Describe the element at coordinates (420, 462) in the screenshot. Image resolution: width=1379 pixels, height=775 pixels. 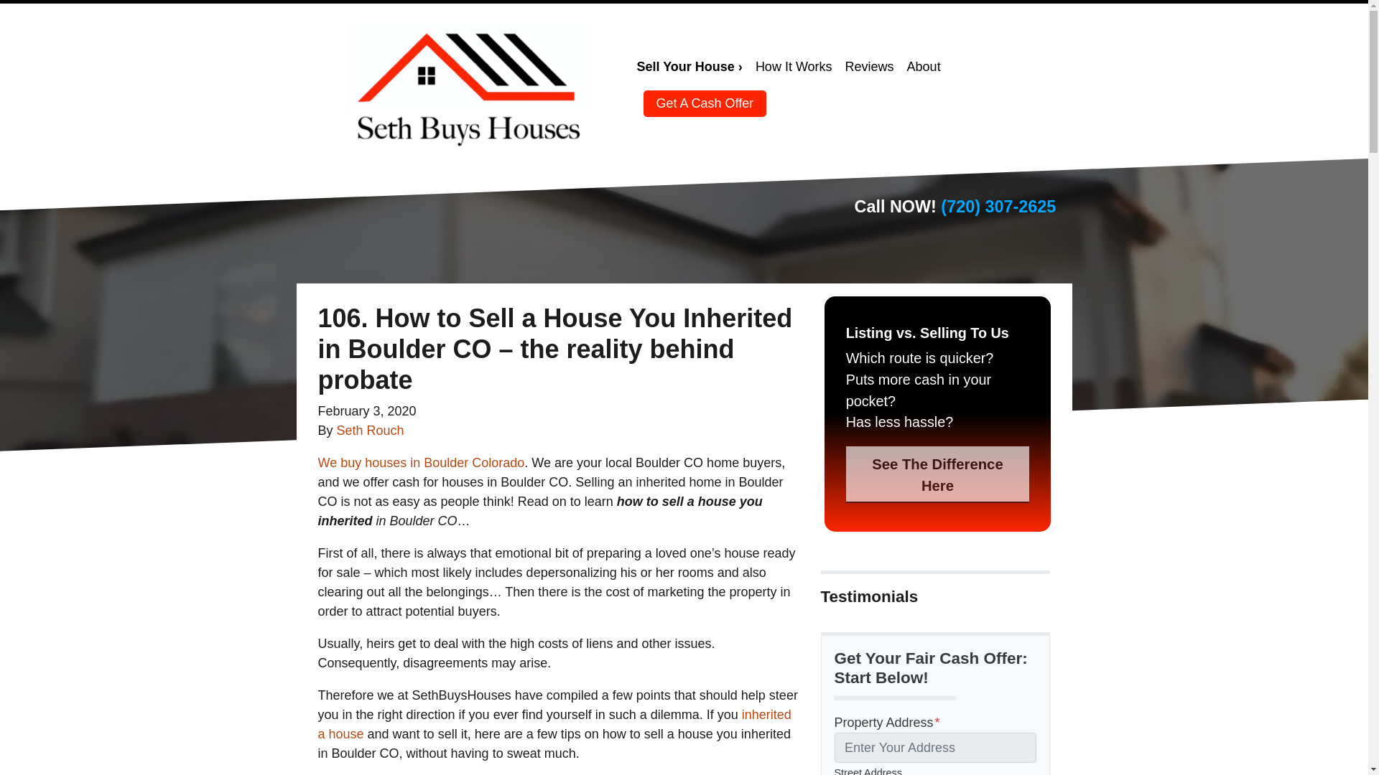
I see `We buy houses in Boulder Colorado` at that location.